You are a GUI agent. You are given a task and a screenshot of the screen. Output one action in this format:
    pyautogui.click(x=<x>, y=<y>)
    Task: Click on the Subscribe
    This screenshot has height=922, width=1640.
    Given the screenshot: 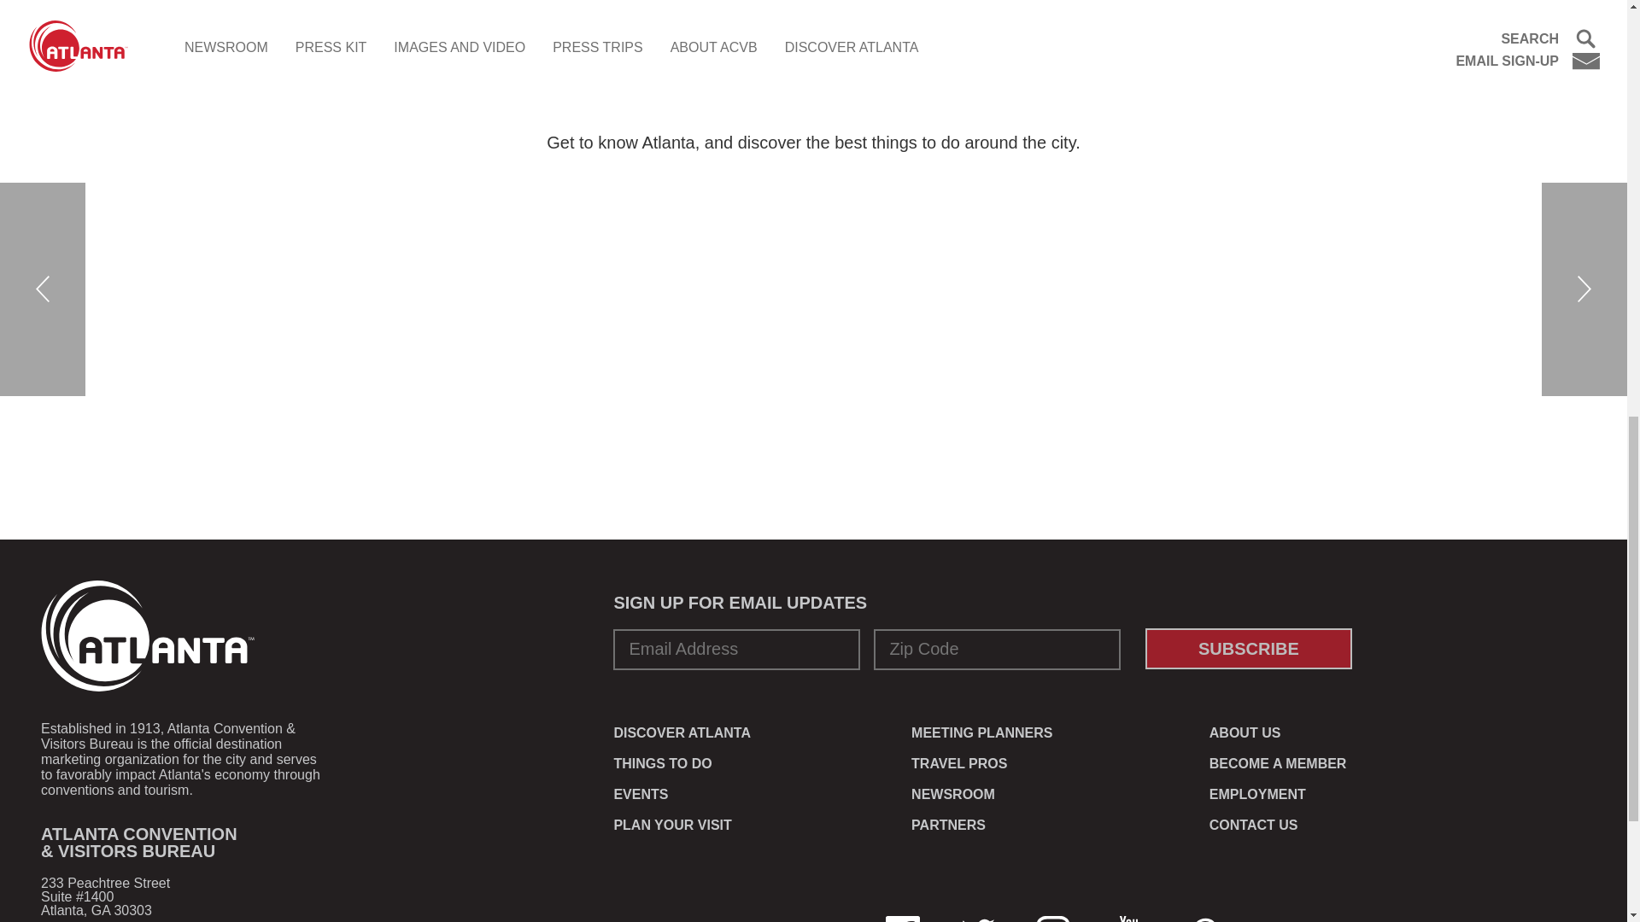 What is the action you would take?
    pyautogui.click(x=1248, y=649)
    